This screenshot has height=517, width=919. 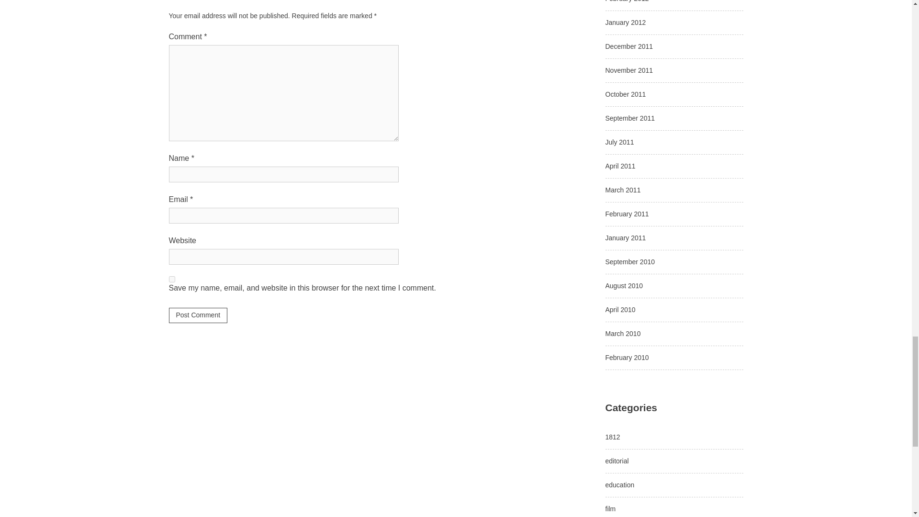 What do you see at coordinates (171, 279) in the screenshot?
I see `yes` at bounding box center [171, 279].